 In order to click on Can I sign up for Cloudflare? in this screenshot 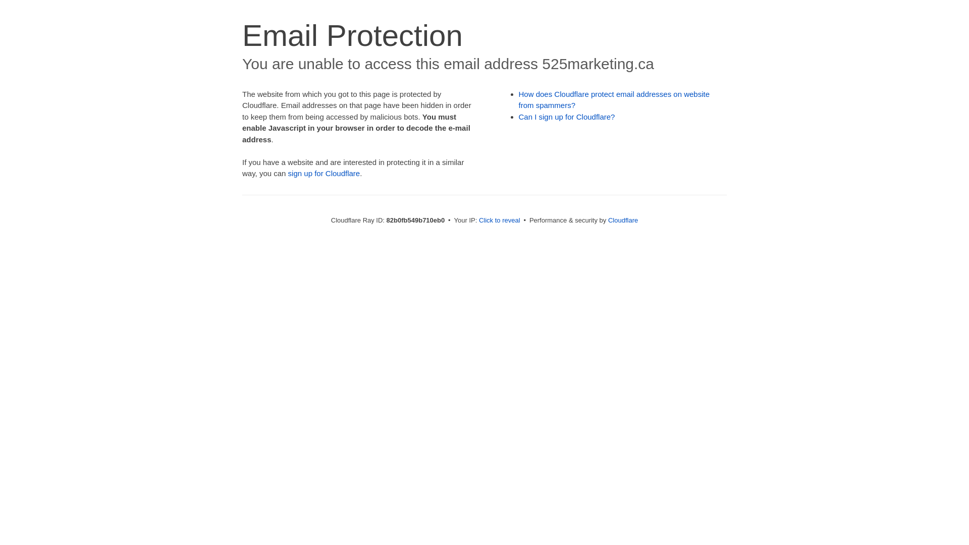, I will do `click(567, 117)`.